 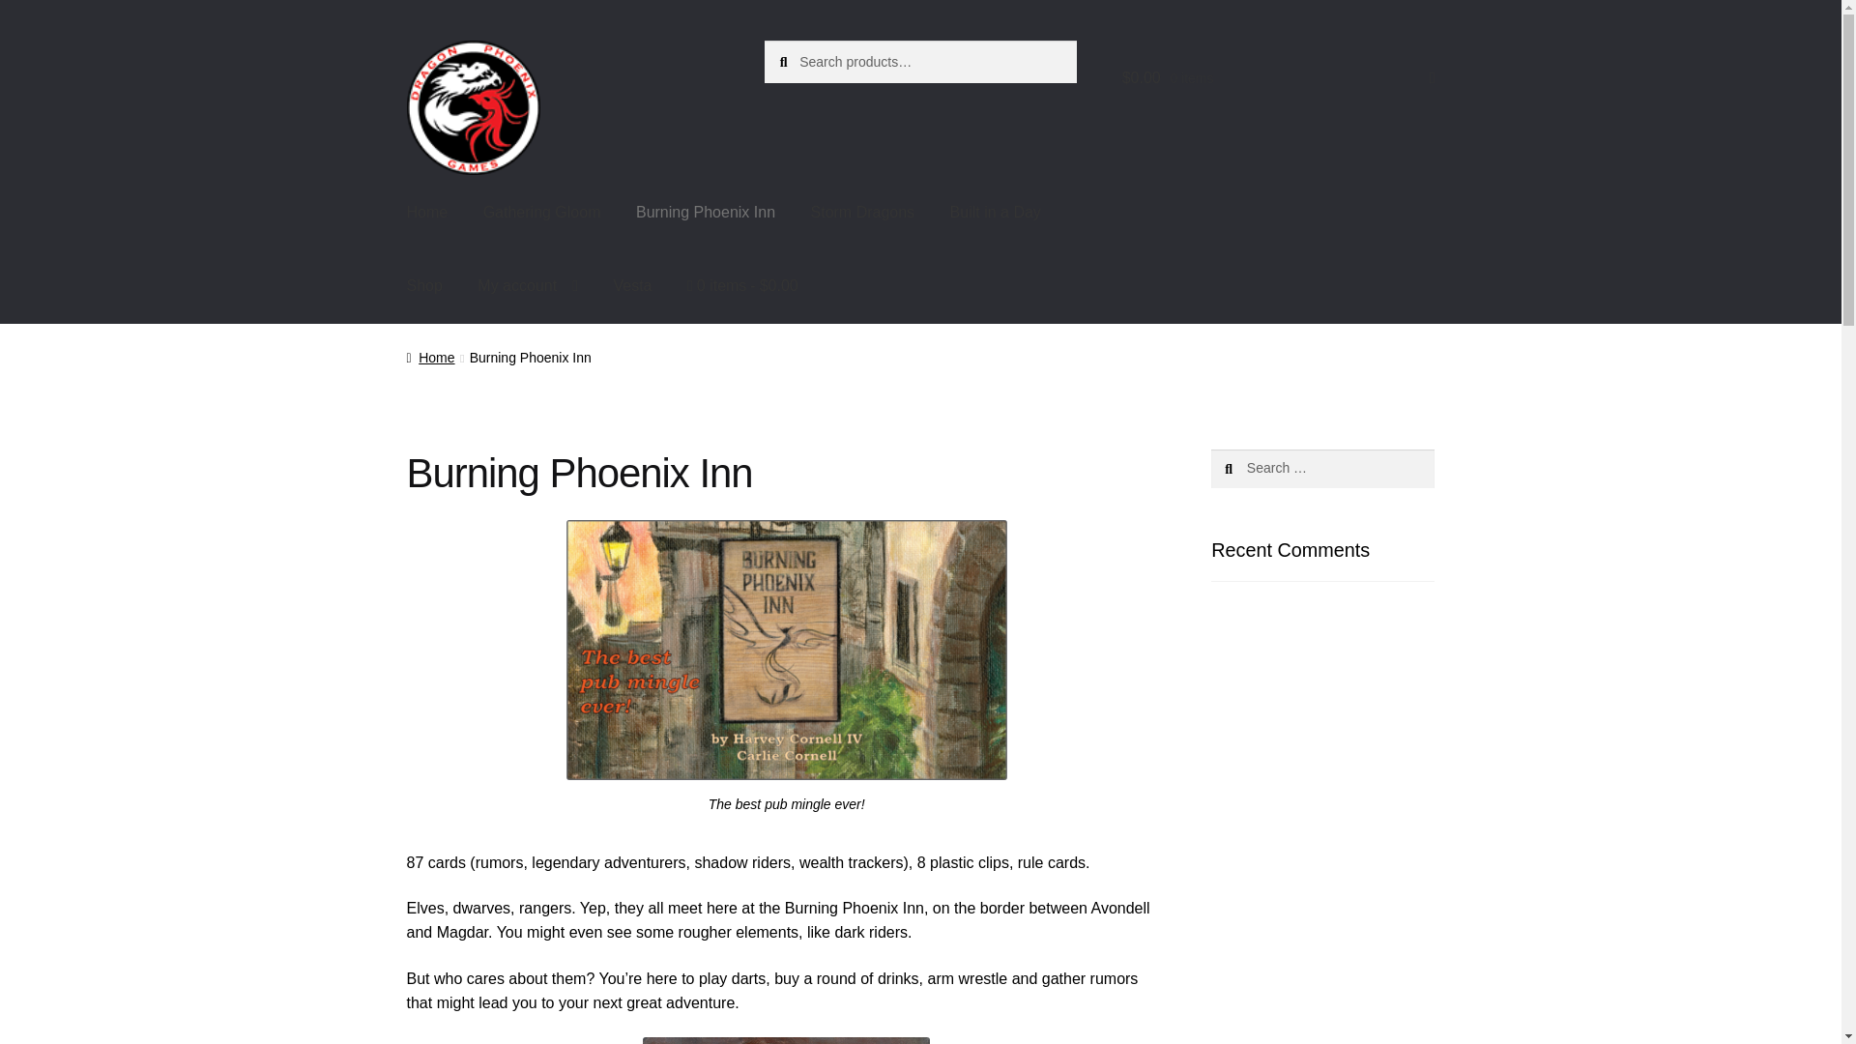 I want to click on Vesta, so click(x=632, y=285).